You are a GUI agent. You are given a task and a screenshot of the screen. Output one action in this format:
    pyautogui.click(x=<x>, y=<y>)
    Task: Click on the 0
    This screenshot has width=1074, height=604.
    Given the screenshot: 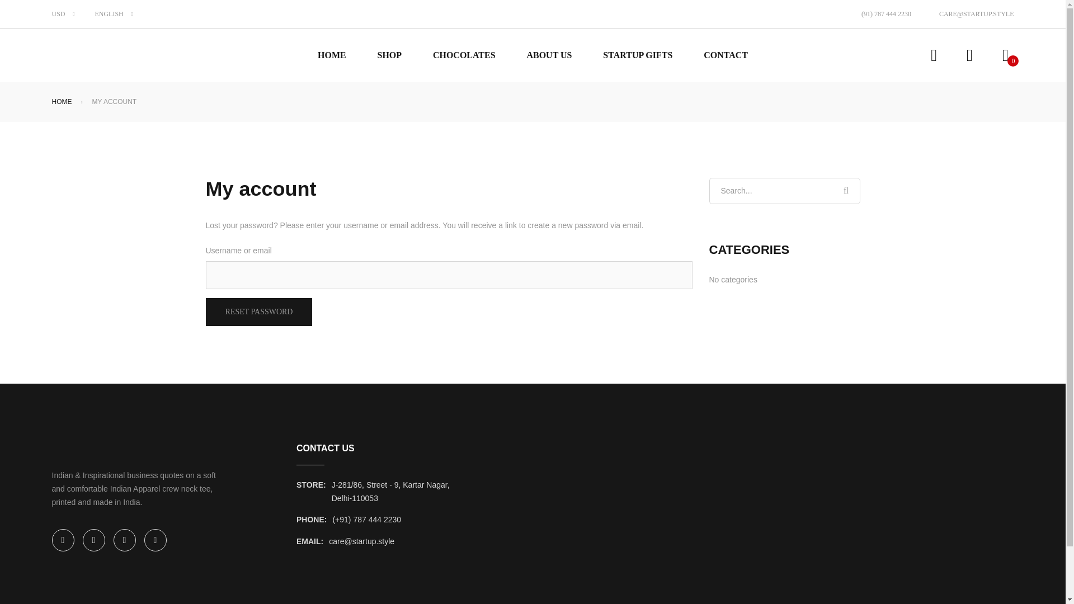 What is the action you would take?
    pyautogui.click(x=1005, y=55)
    